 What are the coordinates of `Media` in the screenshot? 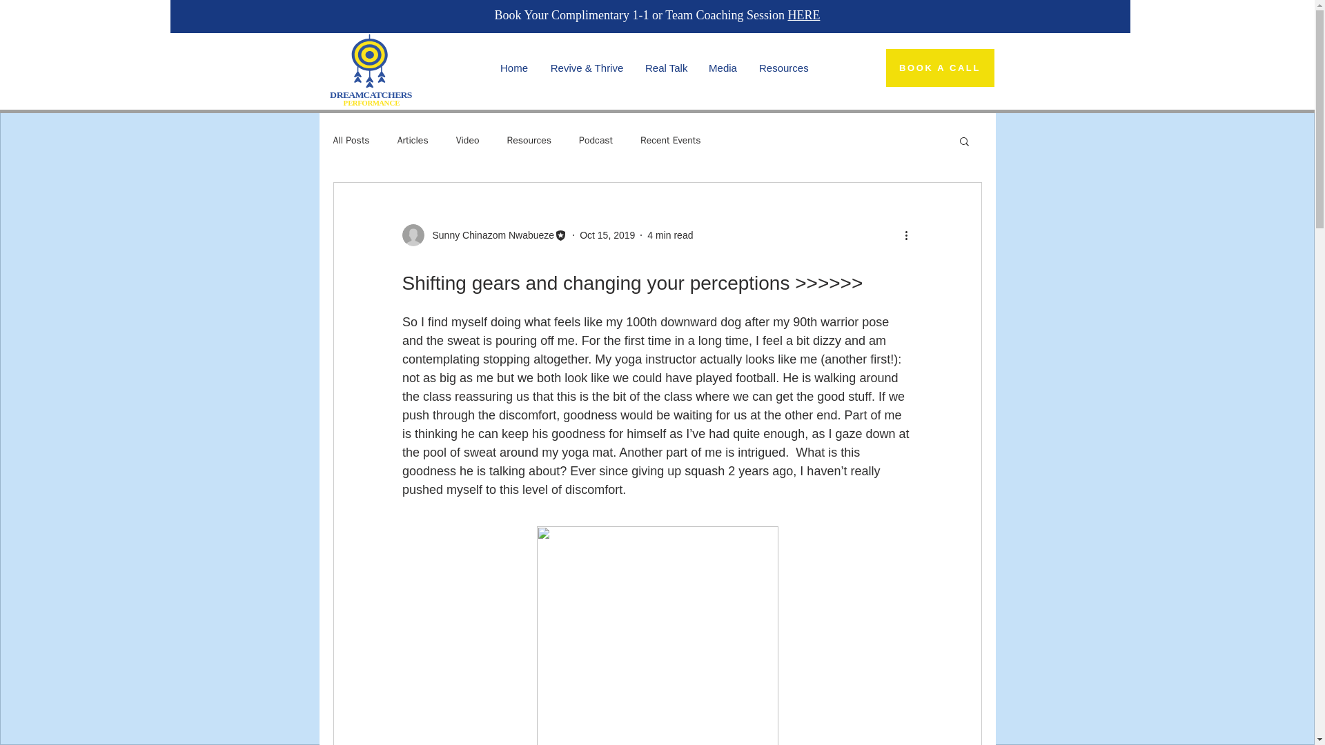 It's located at (722, 68).